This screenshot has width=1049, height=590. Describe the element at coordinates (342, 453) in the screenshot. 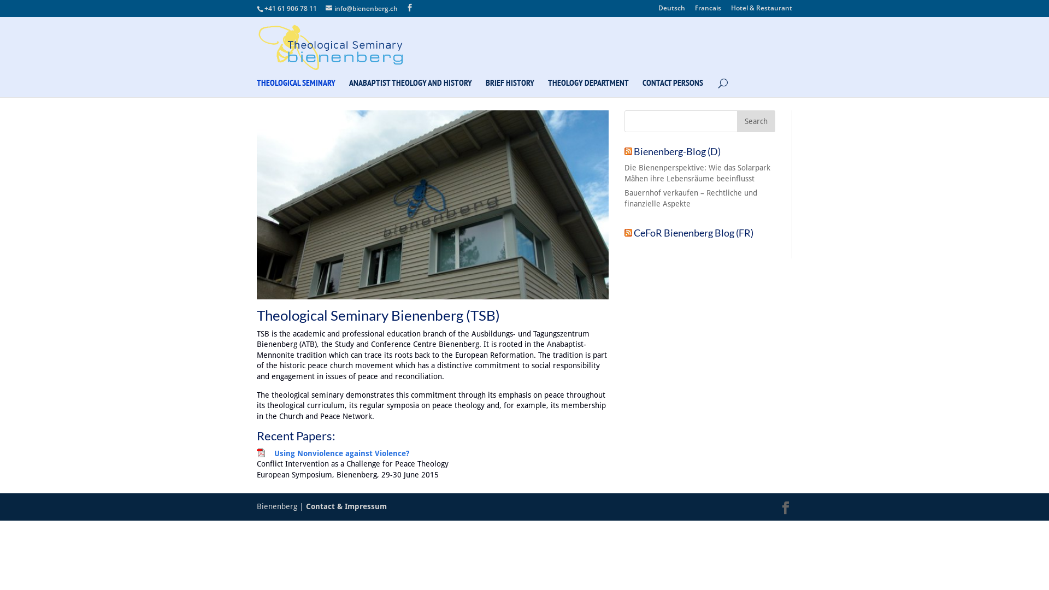

I see `Using Nonviolence against Violence?` at that location.